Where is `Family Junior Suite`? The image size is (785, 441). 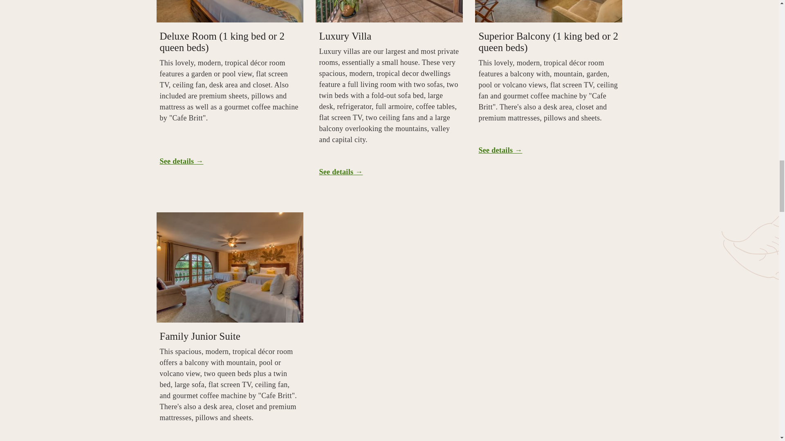 Family Junior Suite is located at coordinates (200, 336).